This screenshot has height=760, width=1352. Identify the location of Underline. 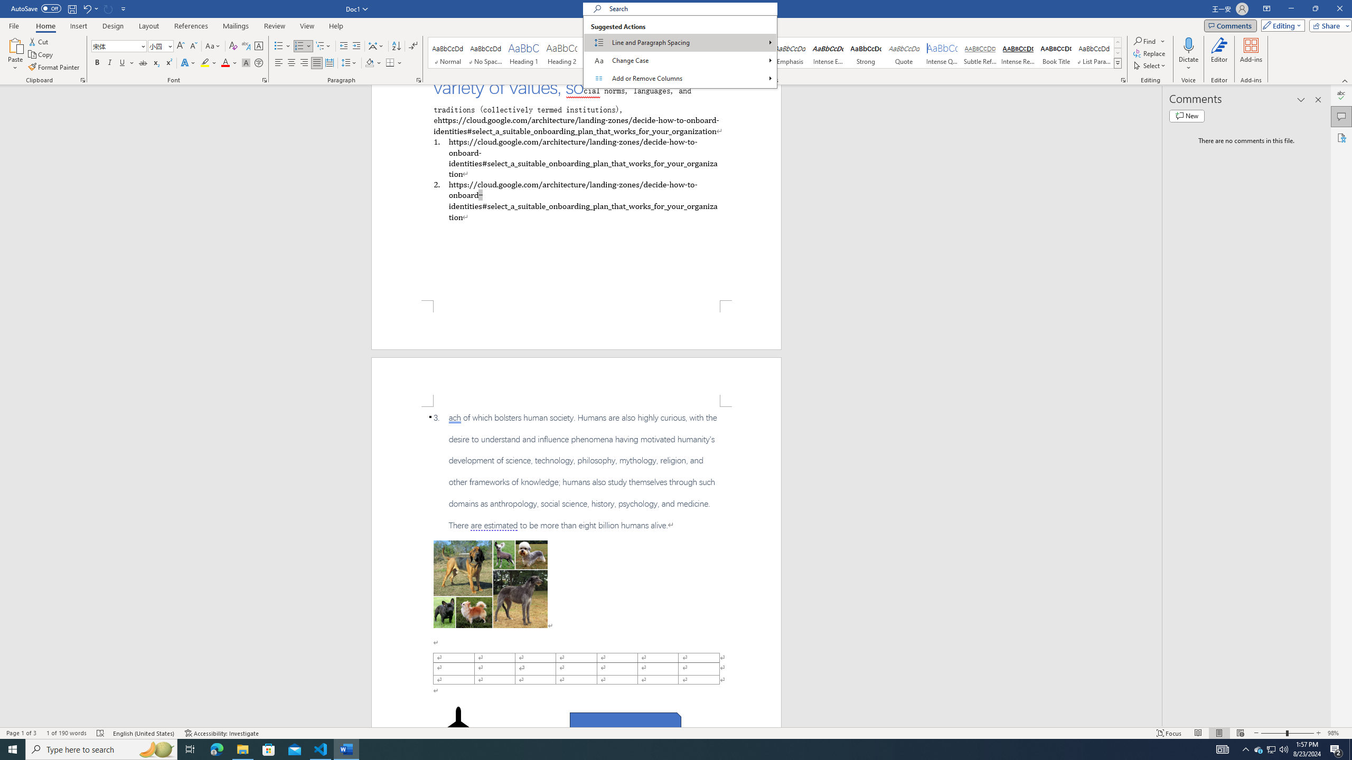
(126, 63).